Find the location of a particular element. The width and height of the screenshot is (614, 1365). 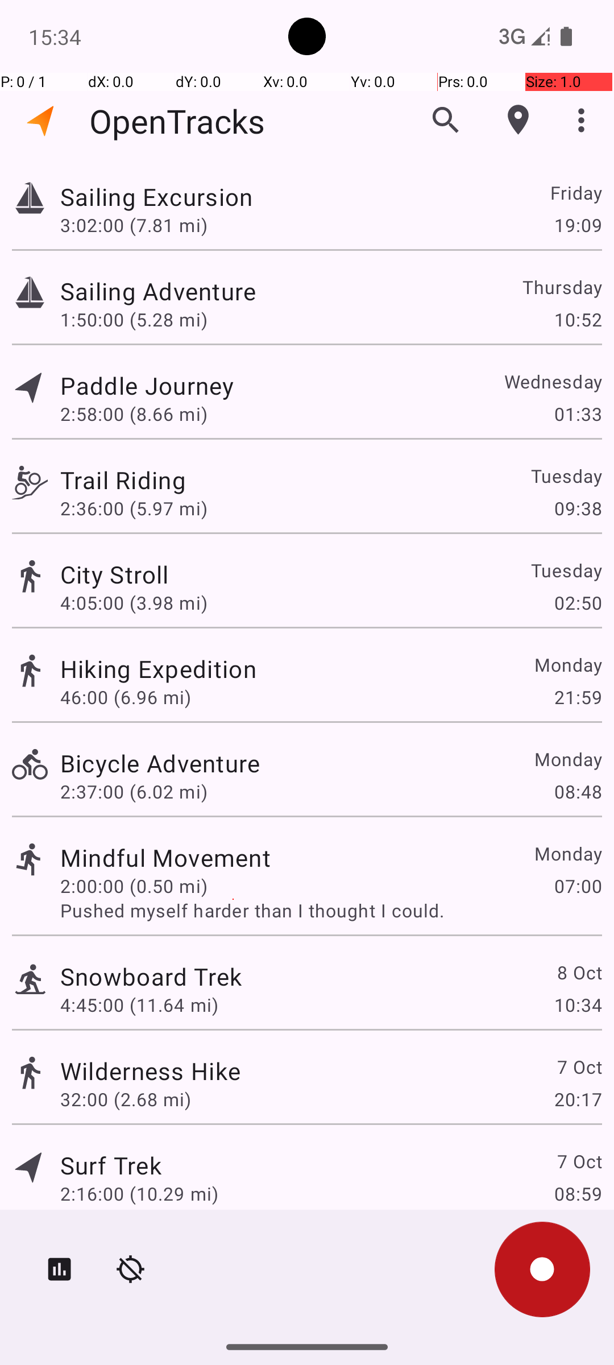

4:05:00 (3.98 mi) is located at coordinates (134, 603).